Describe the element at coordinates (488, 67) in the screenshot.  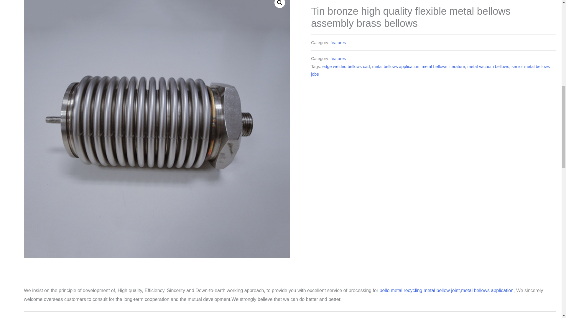
I see `metal vacuum bellows` at that location.